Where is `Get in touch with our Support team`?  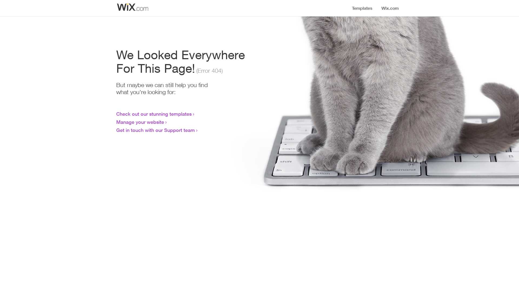
Get in touch with our Support team is located at coordinates (156, 130).